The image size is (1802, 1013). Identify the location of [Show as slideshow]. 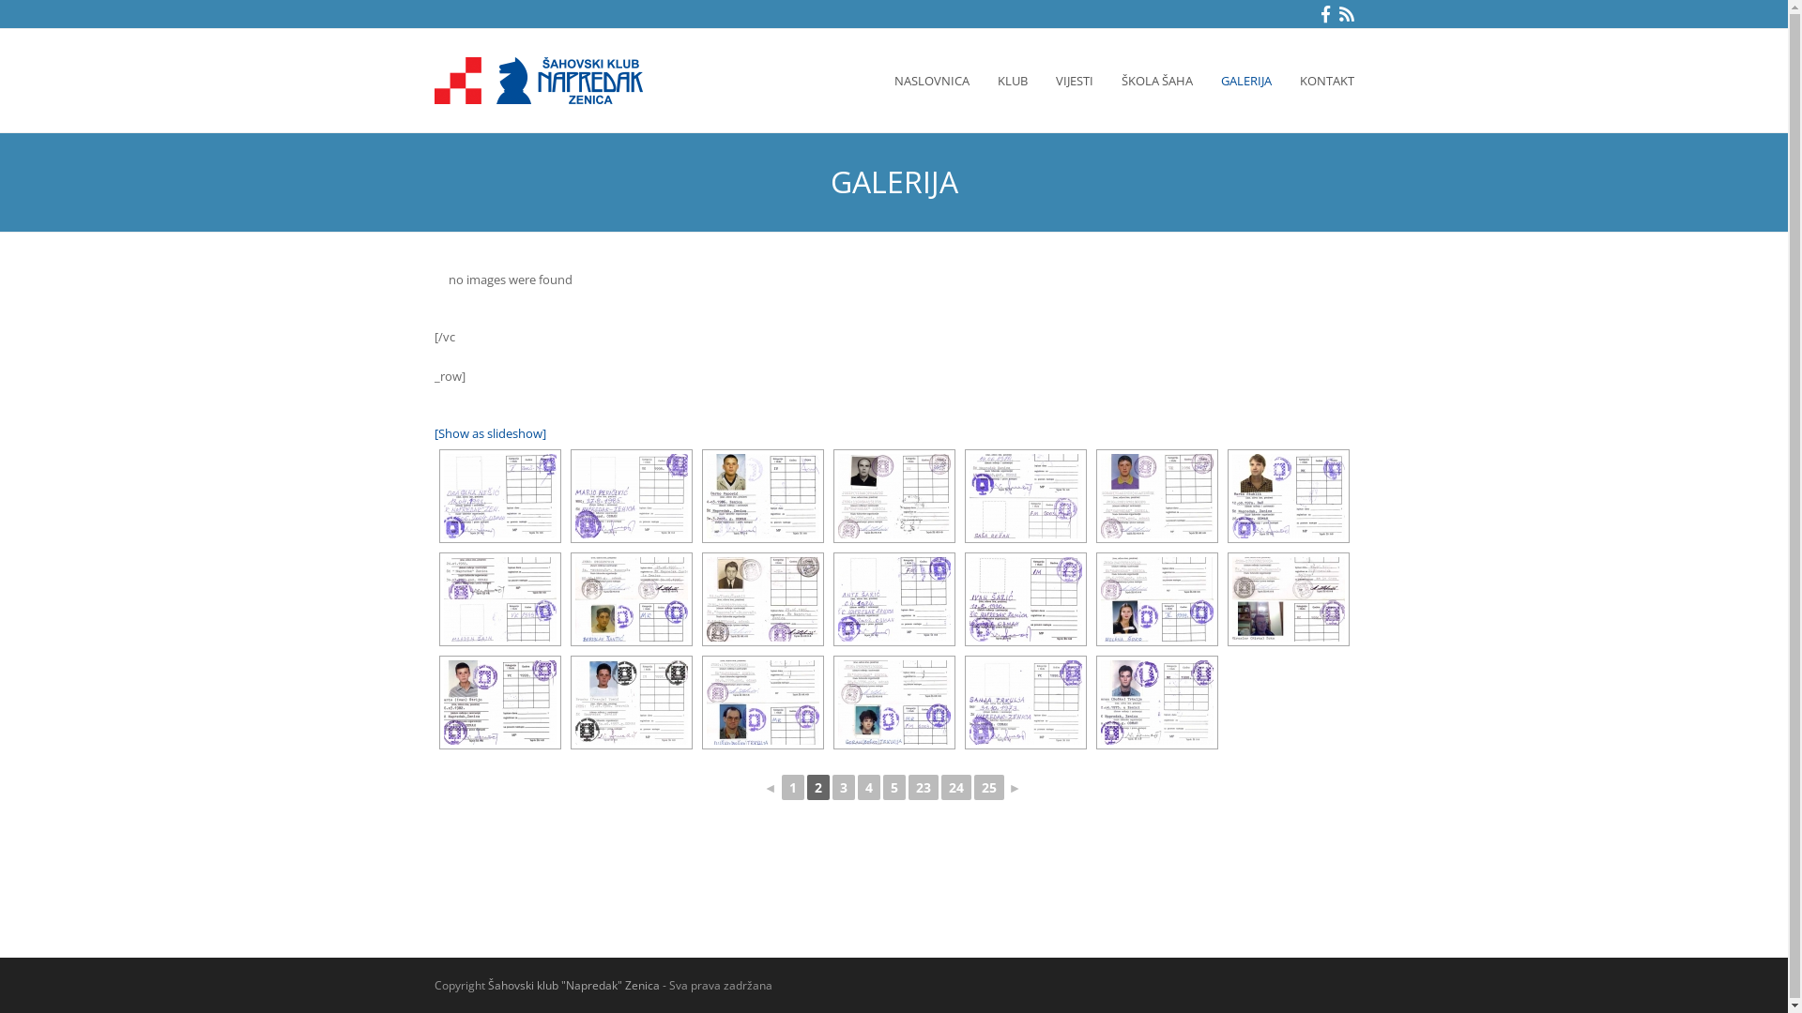
(490, 433).